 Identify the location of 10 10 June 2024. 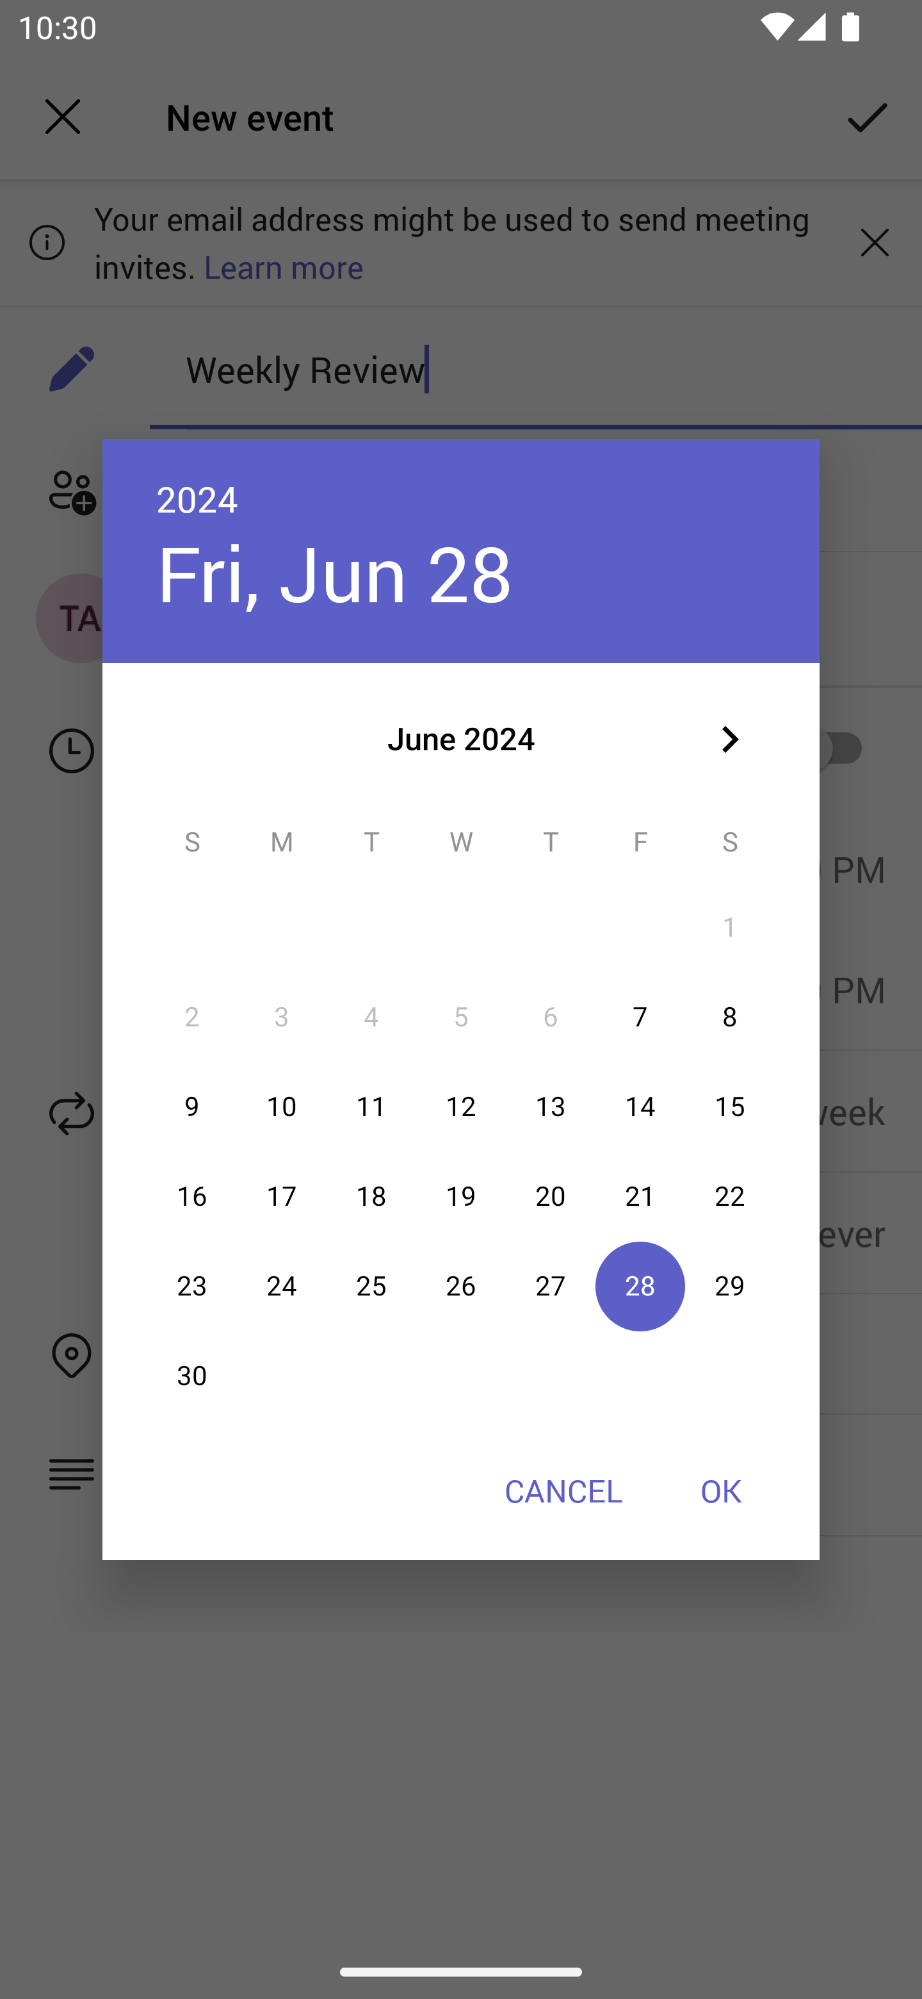
(282, 1106).